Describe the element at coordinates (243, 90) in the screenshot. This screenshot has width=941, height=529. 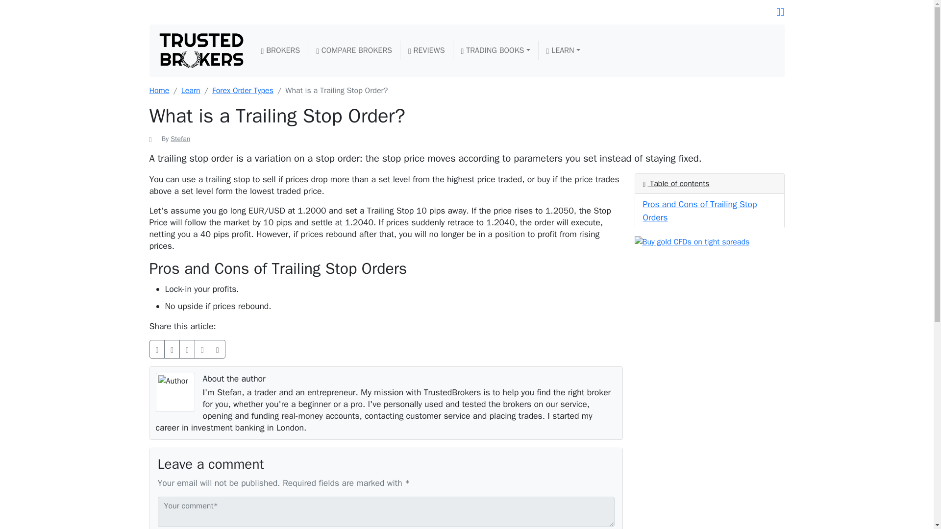
I see `Forex Order Types` at that location.